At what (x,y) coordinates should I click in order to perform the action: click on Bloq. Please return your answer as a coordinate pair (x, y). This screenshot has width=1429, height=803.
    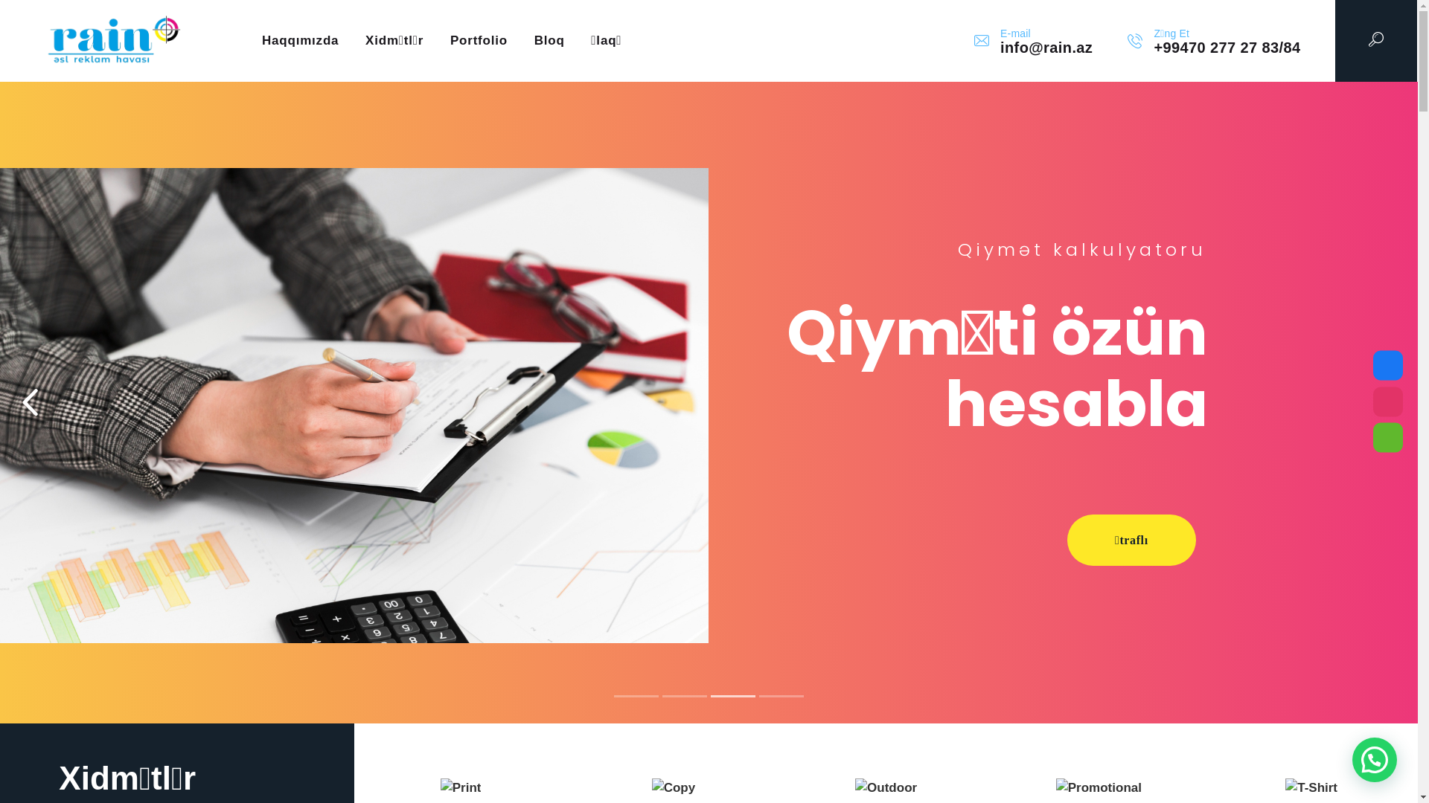
    Looking at the image, I should click on (549, 41).